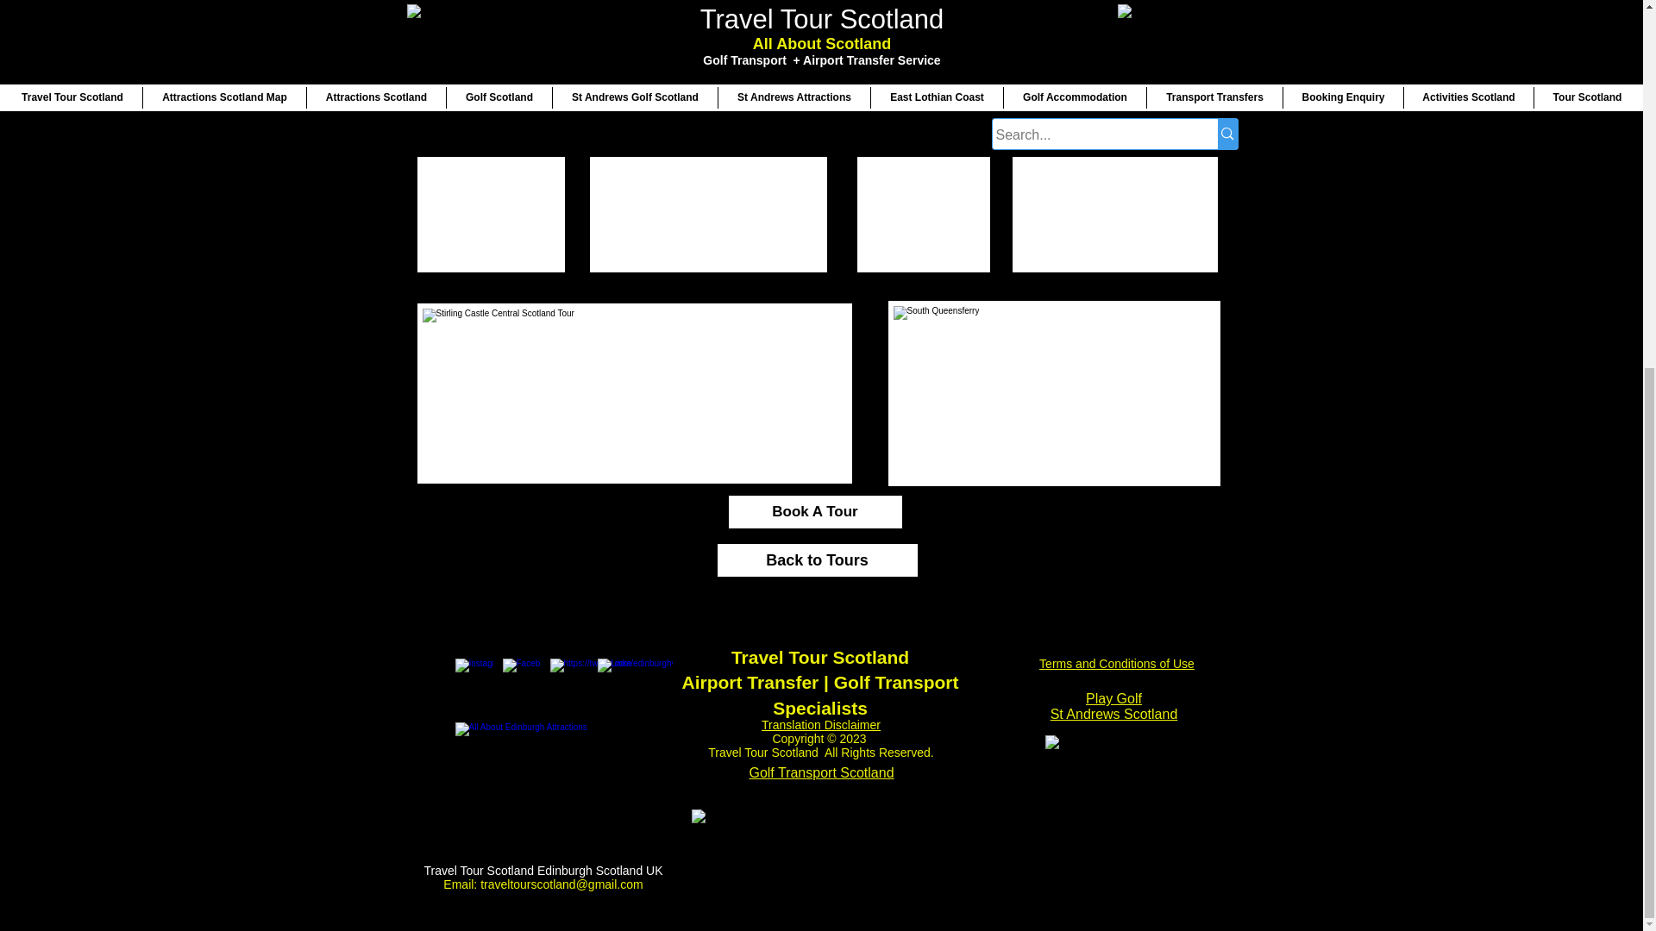 The width and height of the screenshot is (1656, 931). I want to click on Tommy Morris The Pends St Andrews, so click(828, 867).